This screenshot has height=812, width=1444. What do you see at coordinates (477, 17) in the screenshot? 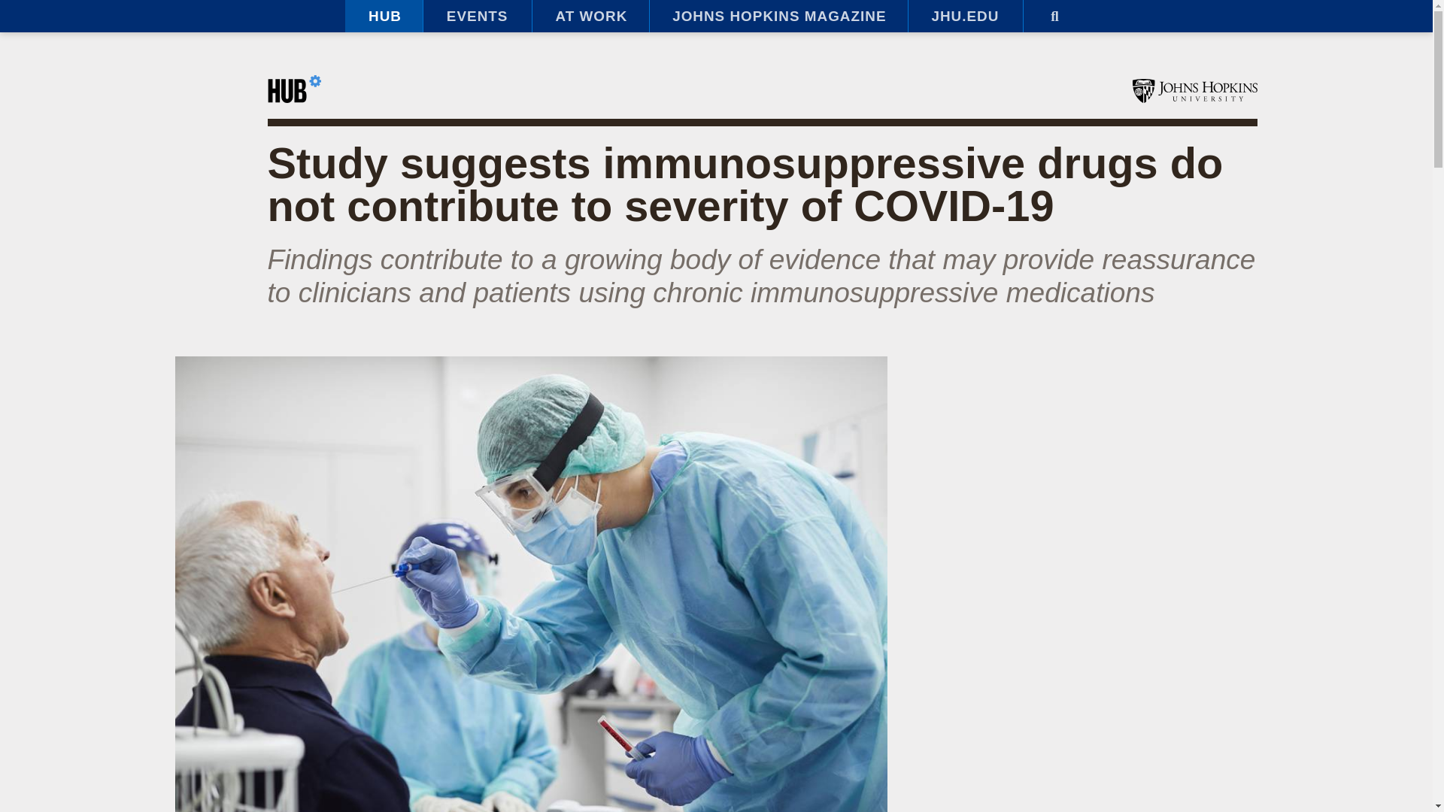
I see `EVENTS` at bounding box center [477, 17].